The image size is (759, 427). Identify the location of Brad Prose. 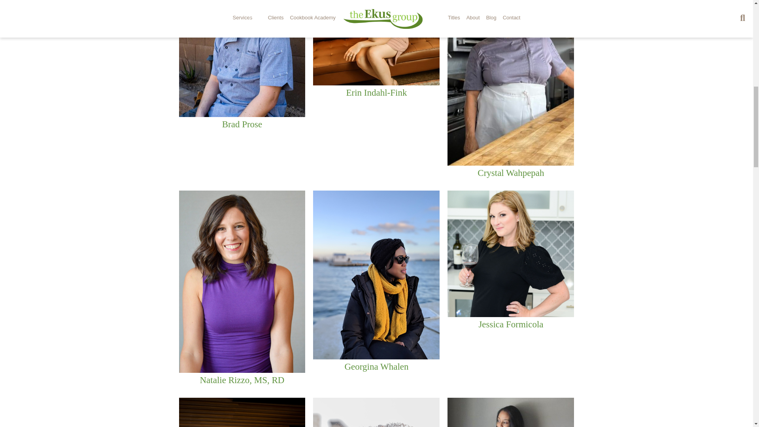
(242, 124).